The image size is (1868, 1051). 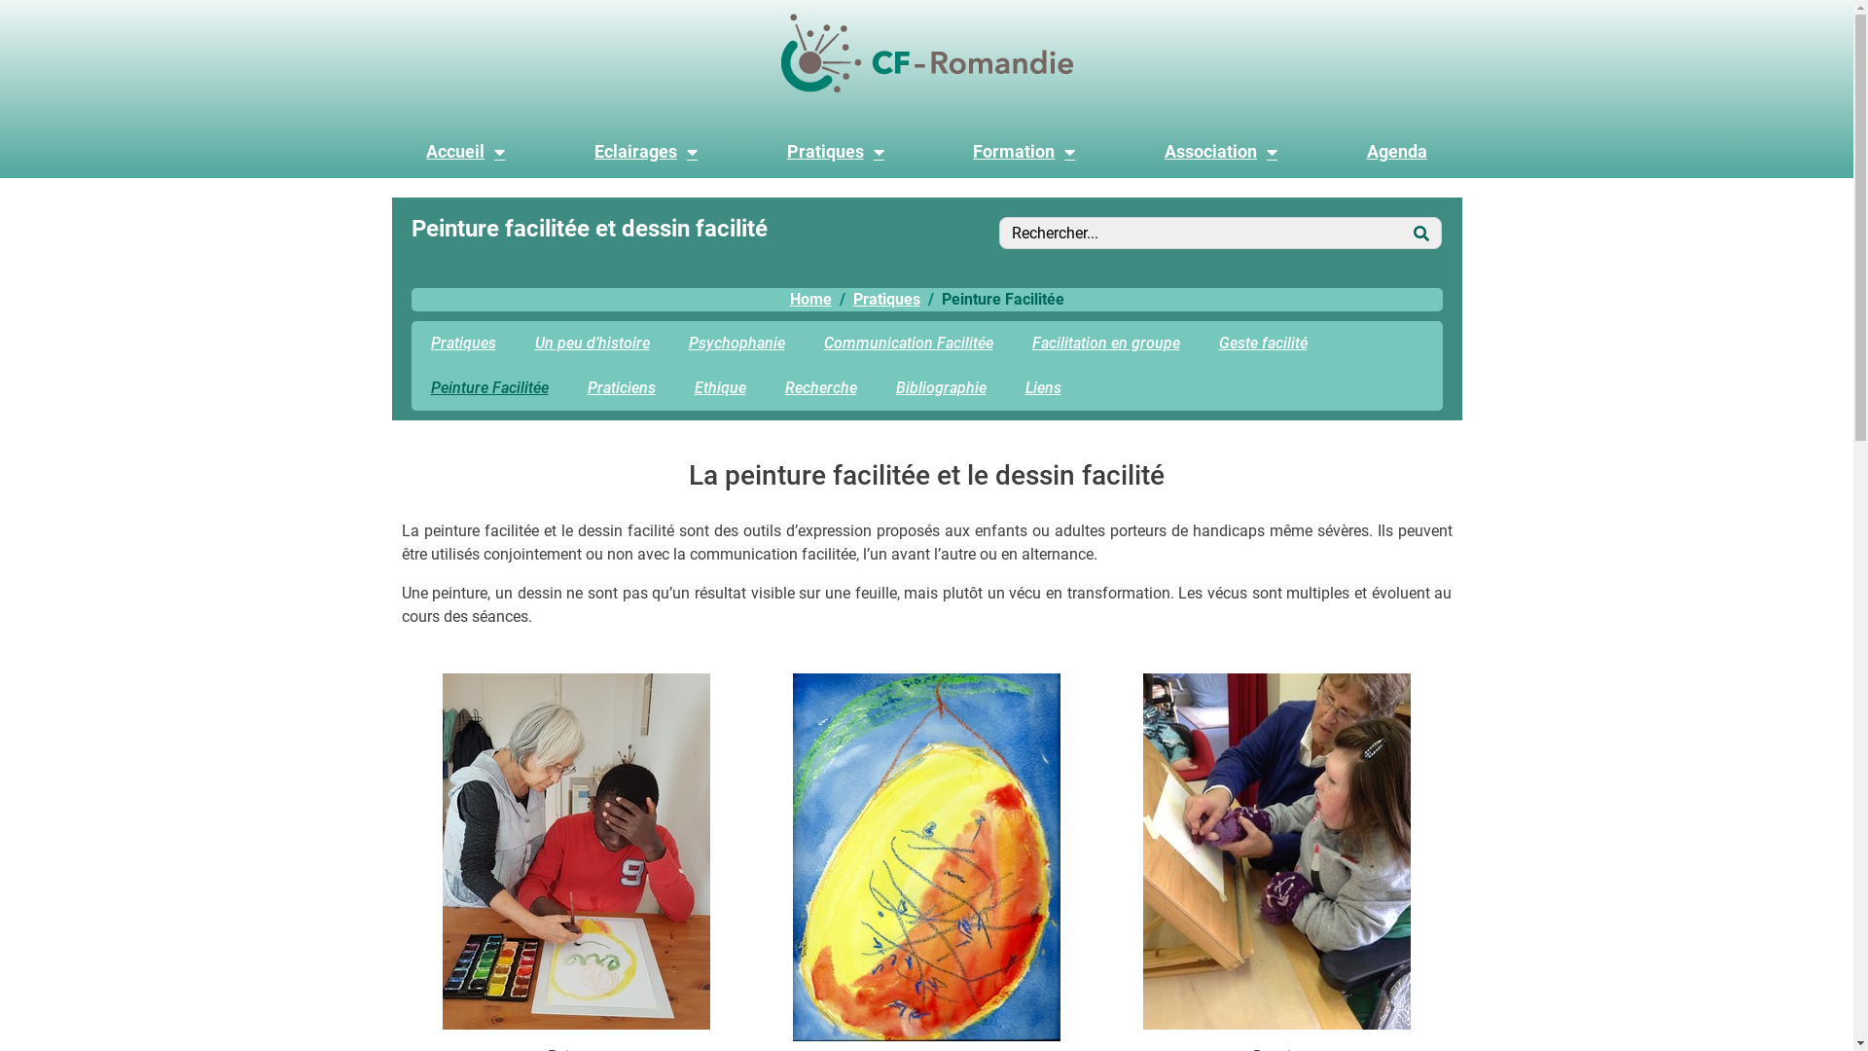 What do you see at coordinates (1025, 152) in the screenshot?
I see `Formation` at bounding box center [1025, 152].